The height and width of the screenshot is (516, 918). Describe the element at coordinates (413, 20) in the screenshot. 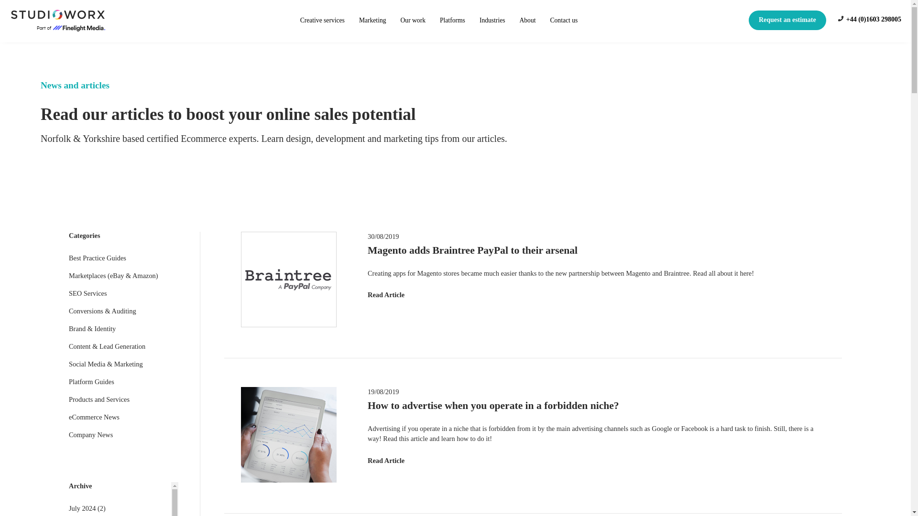

I see `Our work` at that location.